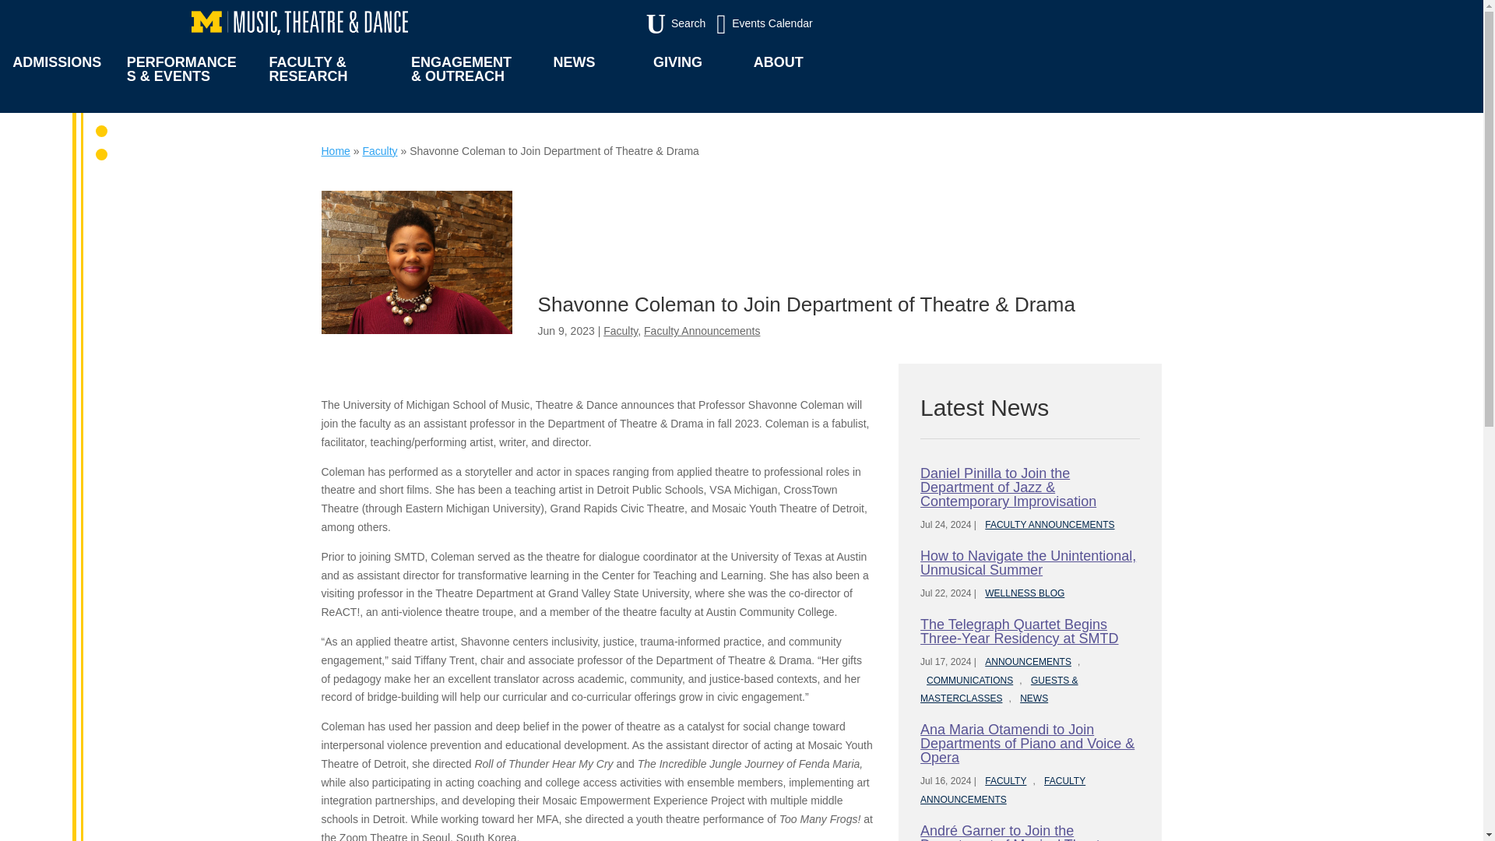 The width and height of the screenshot is (1495, 841). What do you see at coordinates (417, 262) in the screenshot?
I see `Events Calendar` at bounding box center [417, 262].